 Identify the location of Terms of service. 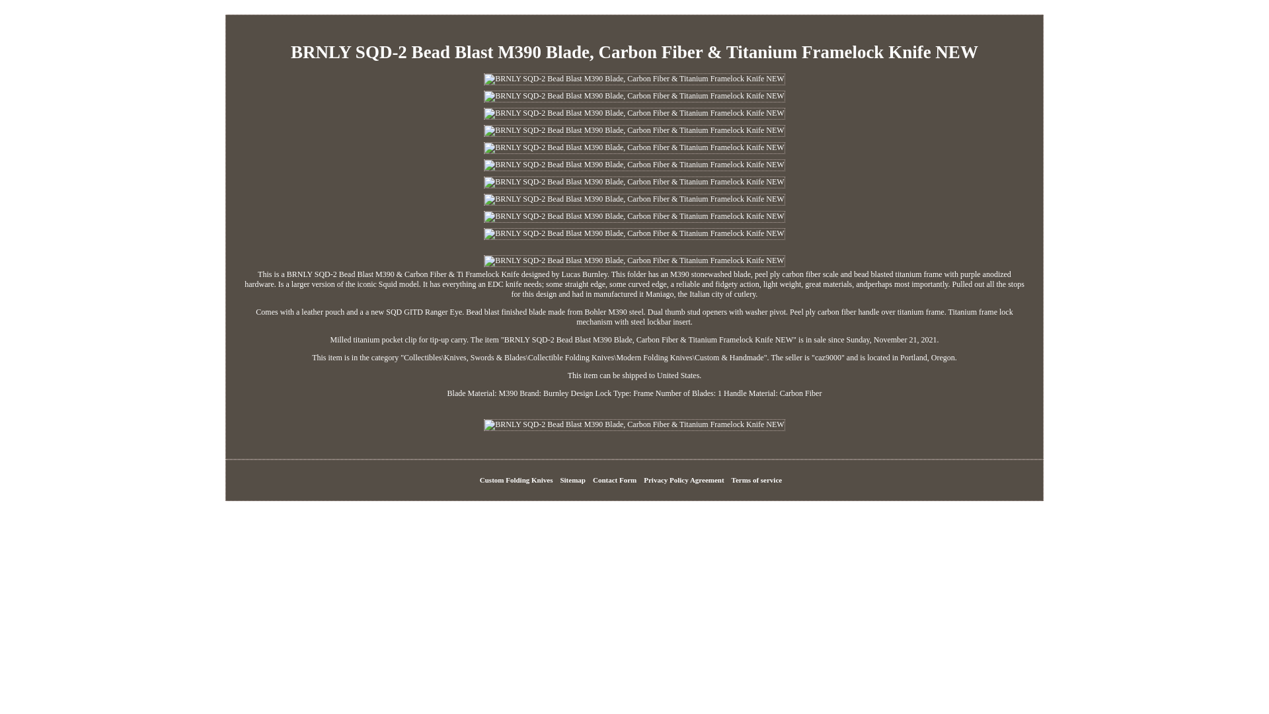
(757, 480).